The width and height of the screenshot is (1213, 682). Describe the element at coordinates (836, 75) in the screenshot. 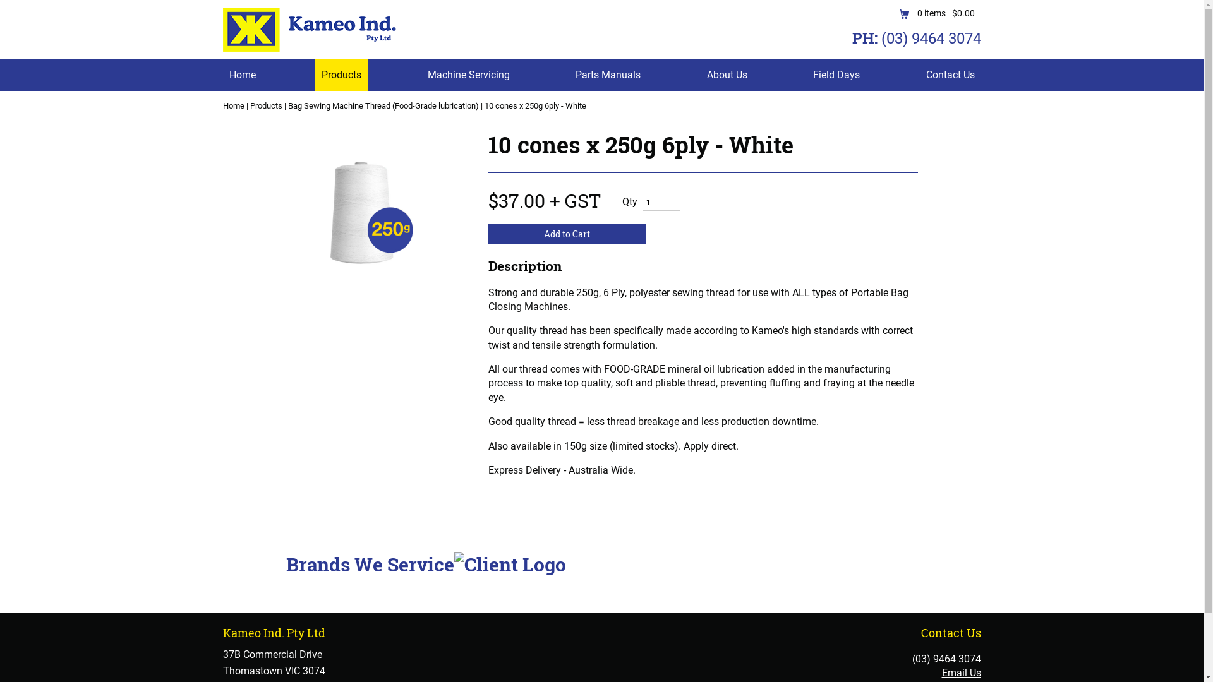

I see `Field Days` at that location.